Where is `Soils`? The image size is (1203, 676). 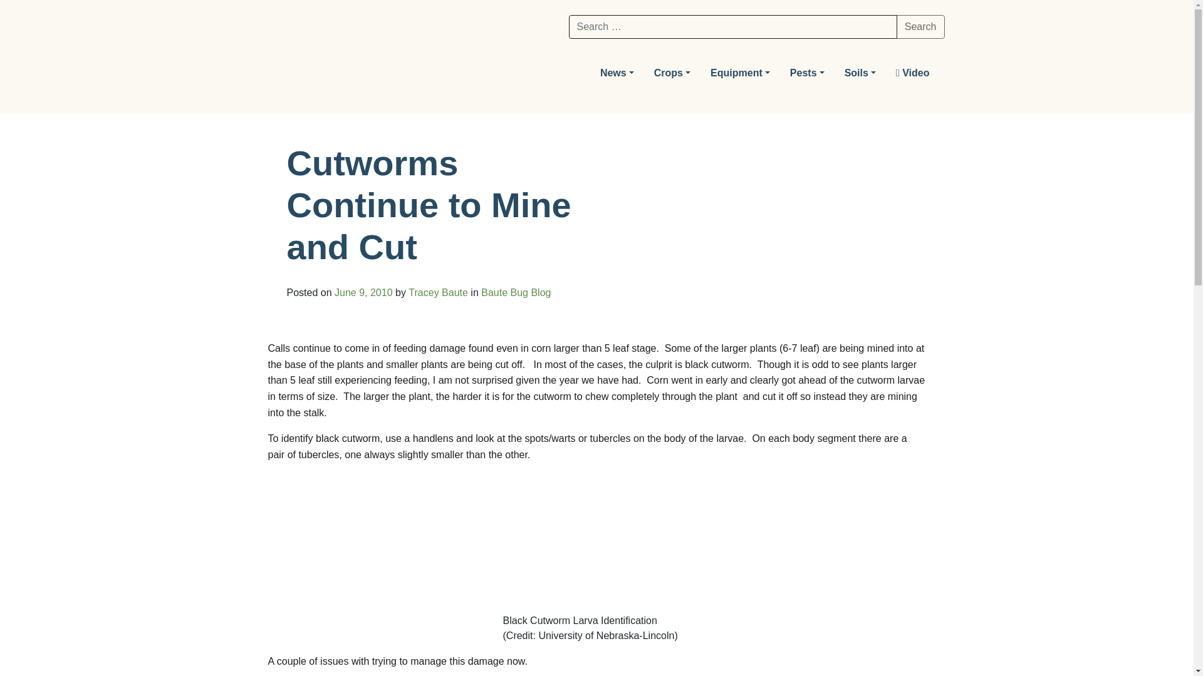
Soils is located at coordinates (860, 73).